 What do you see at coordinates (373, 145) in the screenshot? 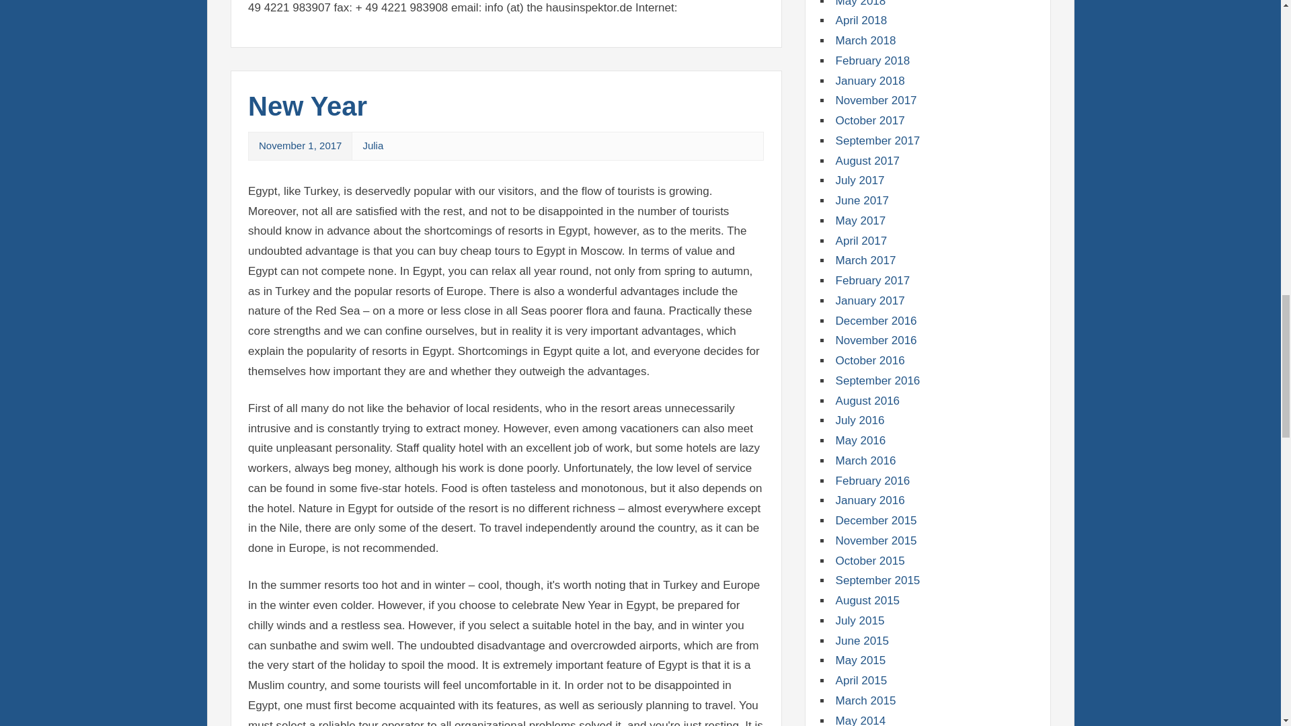
I see `View all posts by Julia` at bounding box center [373, 145].